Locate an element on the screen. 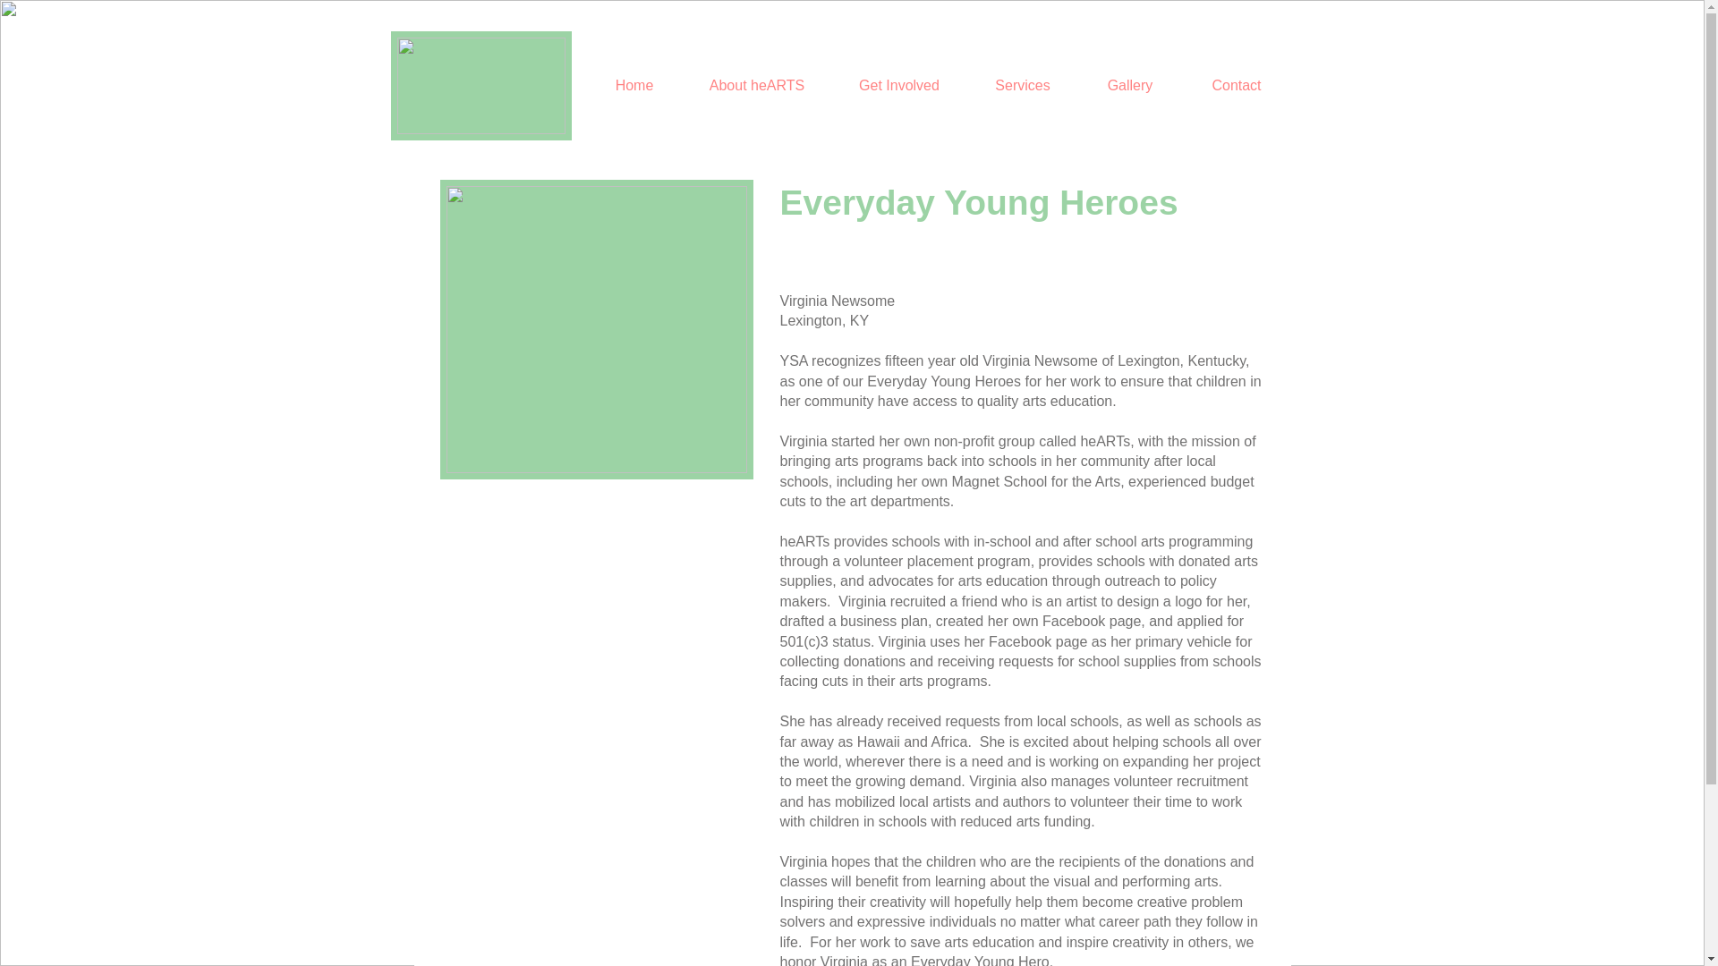  Contact is located at coordinates (1235, 85).